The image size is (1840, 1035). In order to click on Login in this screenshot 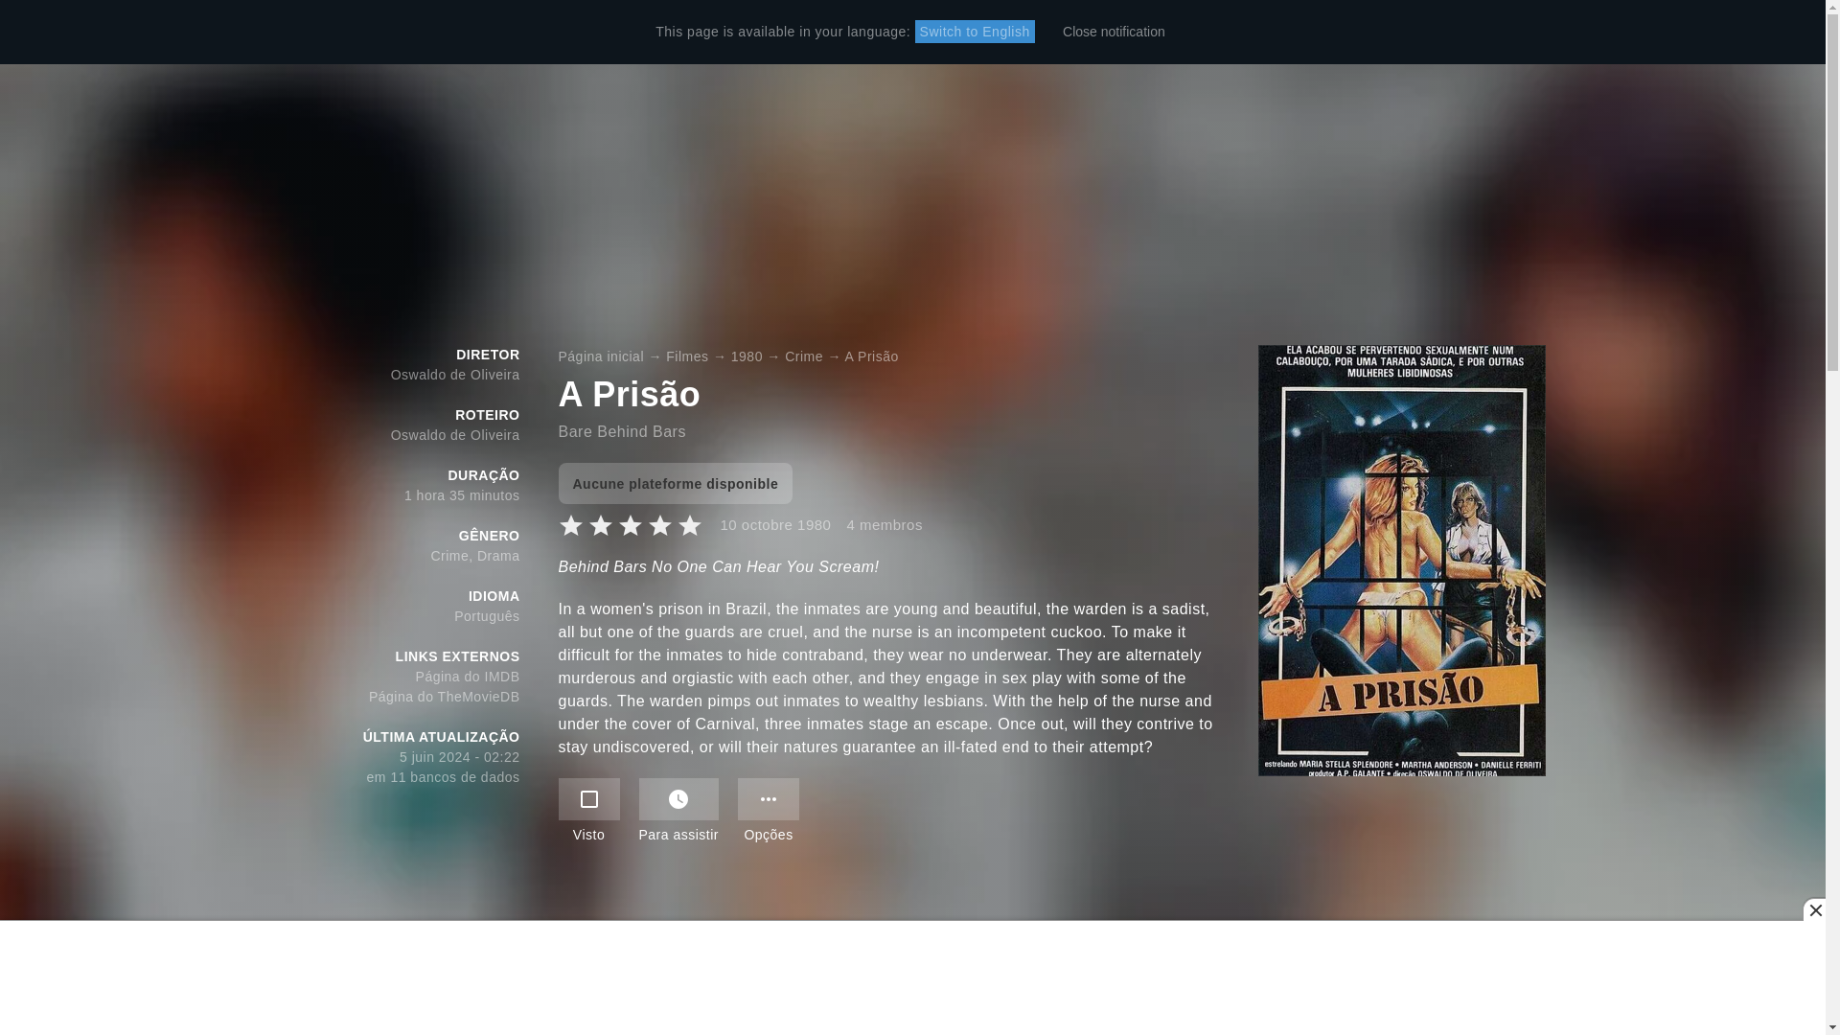, I will do `click(1543, 33)`.